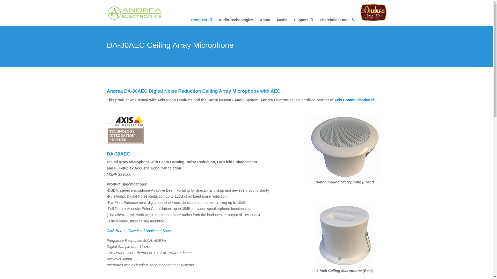 The image size is (497, 279). I want to click on Axis-Logo-300x230, so click(125, 130).